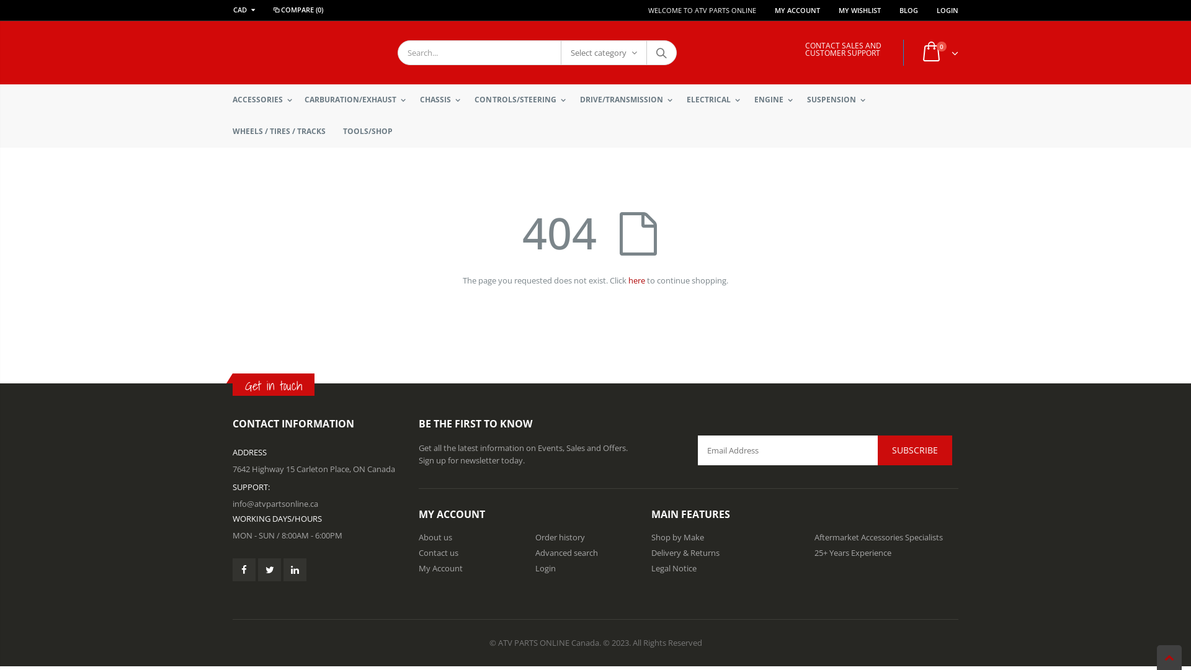 Image resolution: width=1191 pixels, height=670 pixels. I want to click on LOGIN, so click(948, 10).